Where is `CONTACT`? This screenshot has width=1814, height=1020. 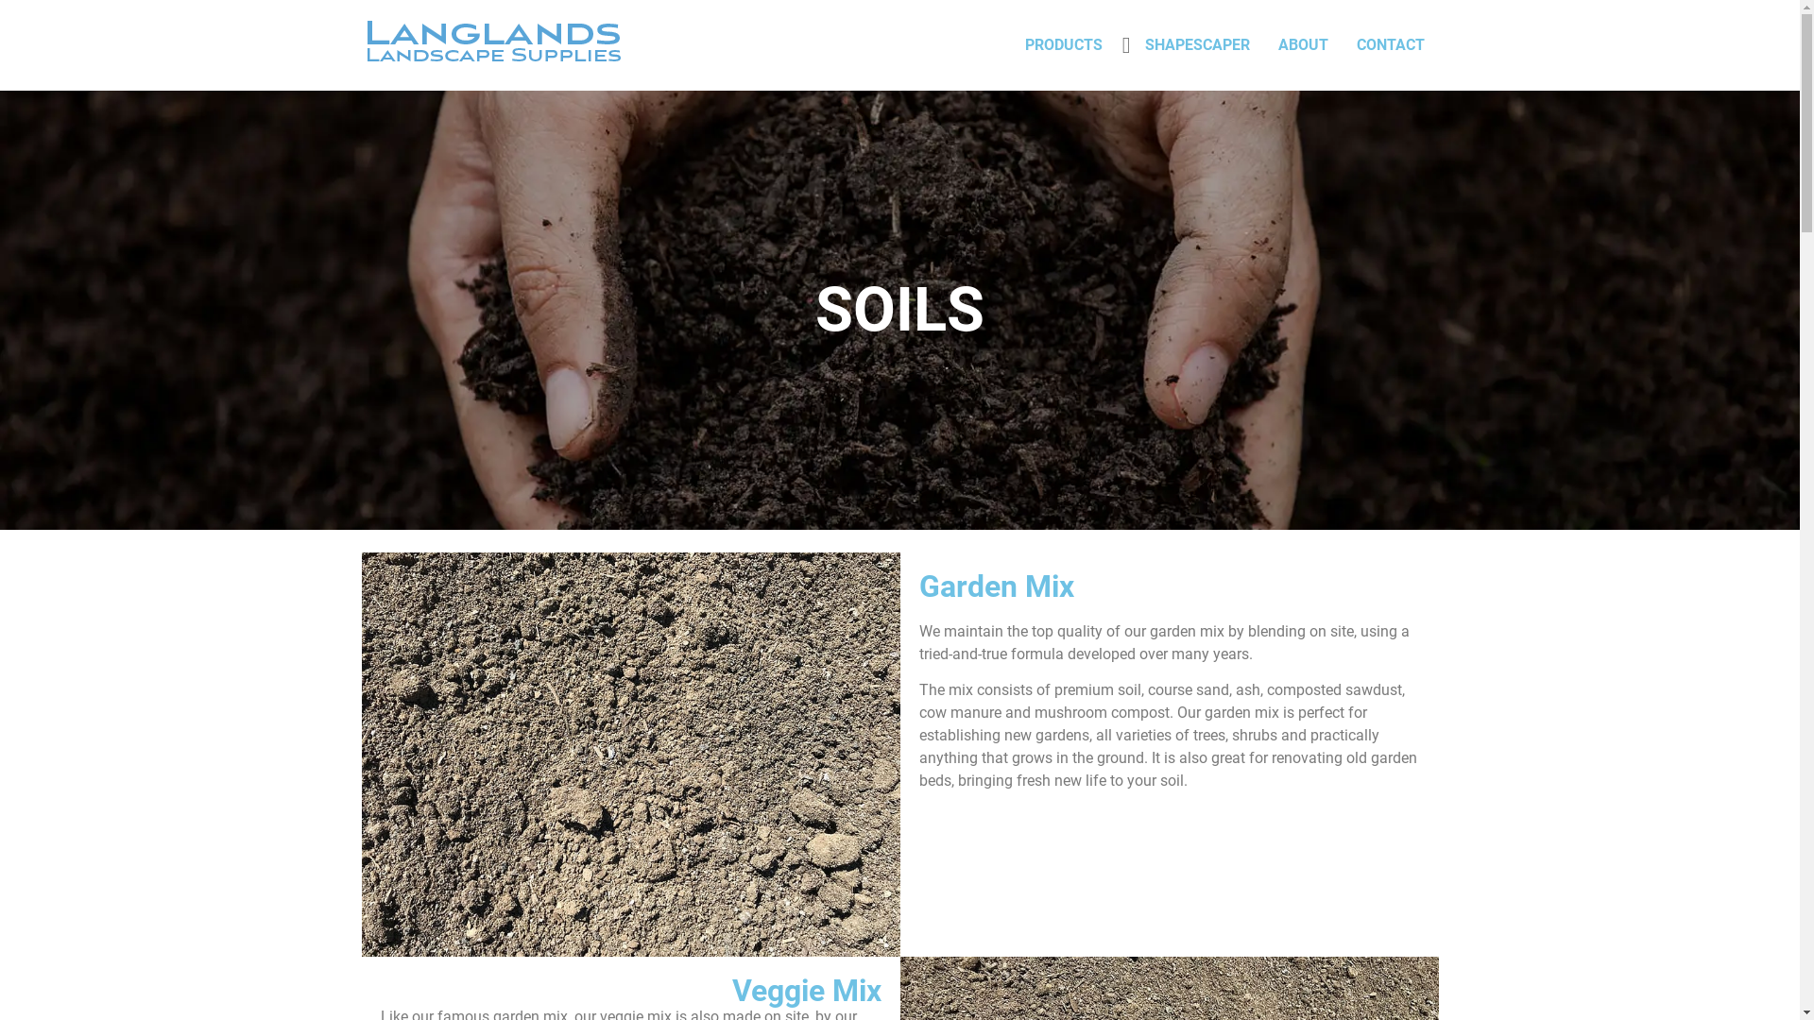
CONTACT is located at coordinates (1390, 45).